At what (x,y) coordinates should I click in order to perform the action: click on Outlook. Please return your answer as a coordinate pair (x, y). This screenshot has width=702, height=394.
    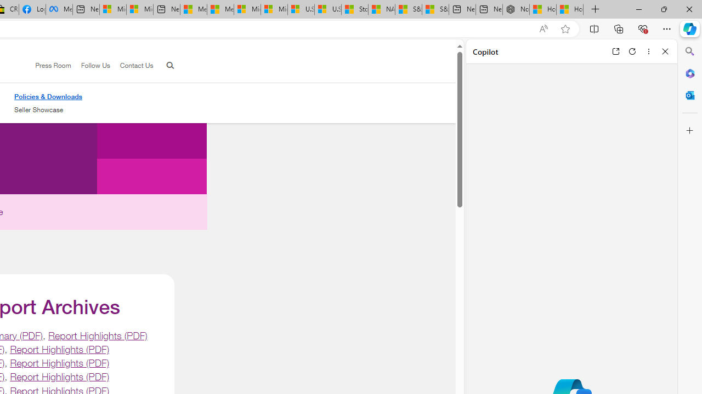
    Looking at the image, I should click on (690, 95).